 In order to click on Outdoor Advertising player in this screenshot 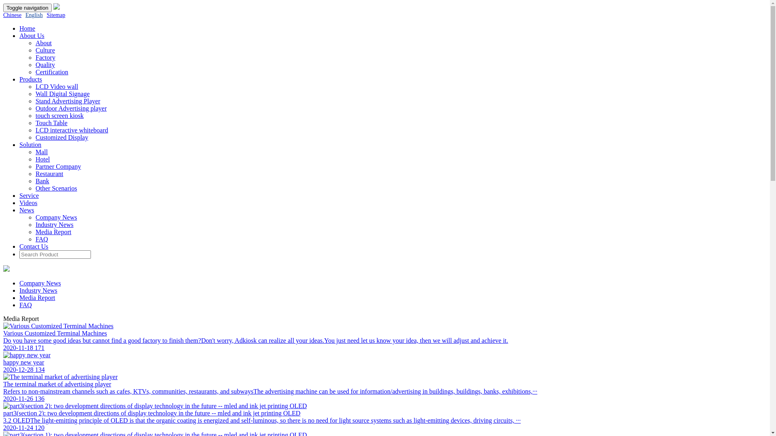, I will do `click(71, 108)`.